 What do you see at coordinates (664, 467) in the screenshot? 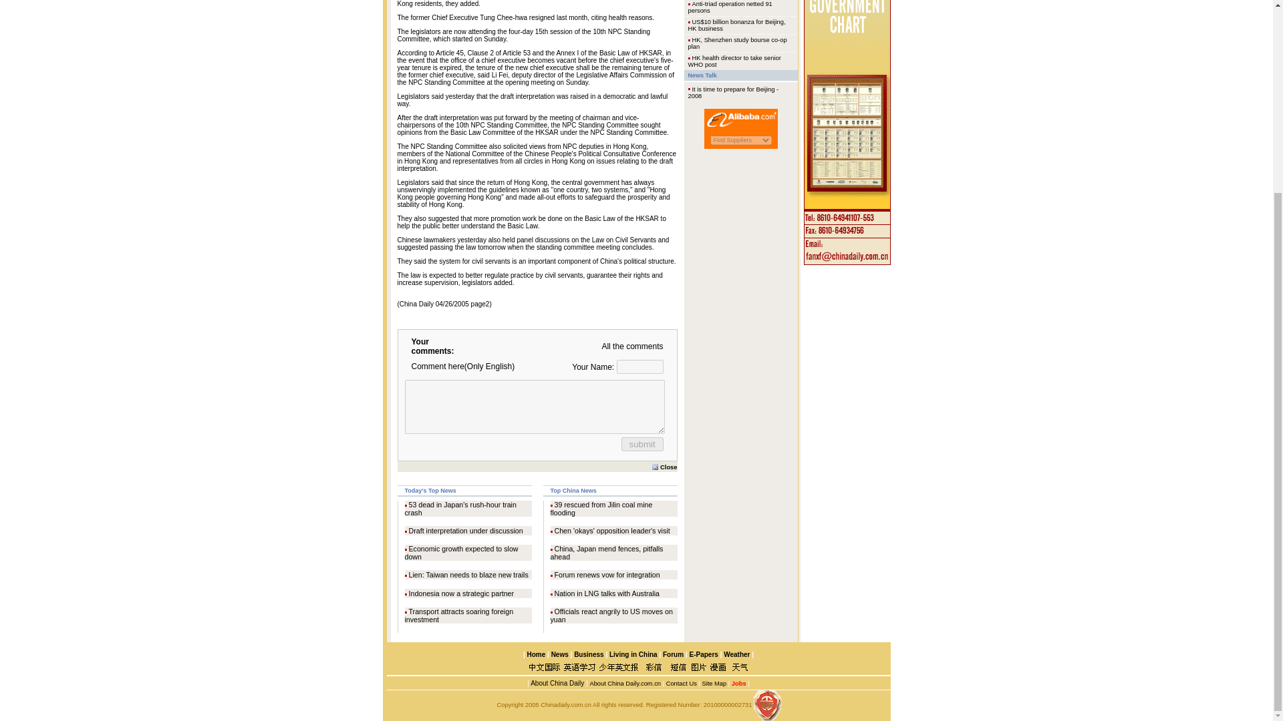
I see `Close` at bounding box center [664, 467].